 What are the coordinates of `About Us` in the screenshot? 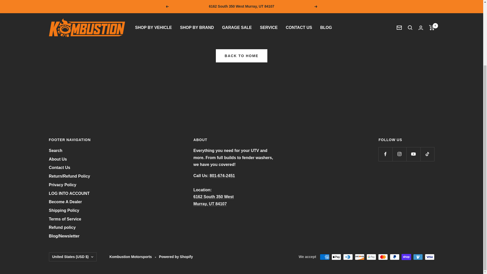 It's located at (58, 159).